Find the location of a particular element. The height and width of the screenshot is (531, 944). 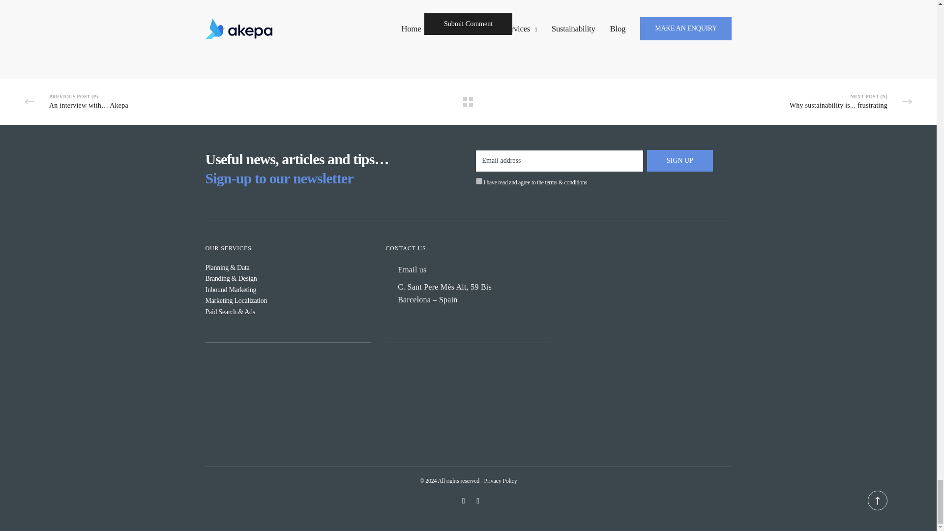

1 is located at coordinates (479, 181).